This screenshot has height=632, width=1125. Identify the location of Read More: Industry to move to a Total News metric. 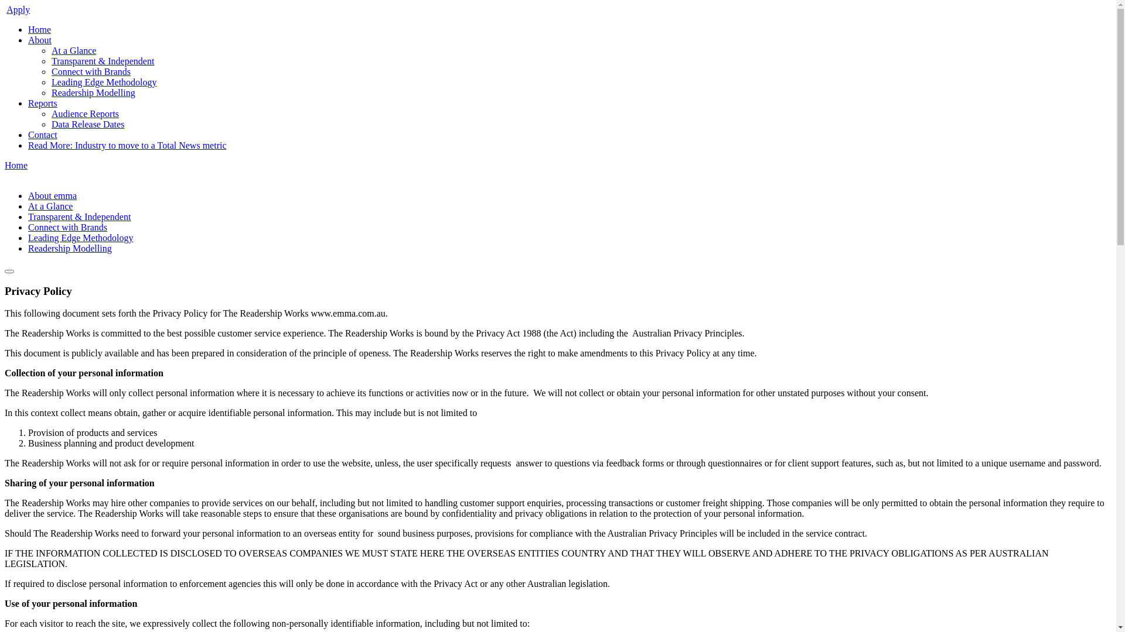
(128, 145).